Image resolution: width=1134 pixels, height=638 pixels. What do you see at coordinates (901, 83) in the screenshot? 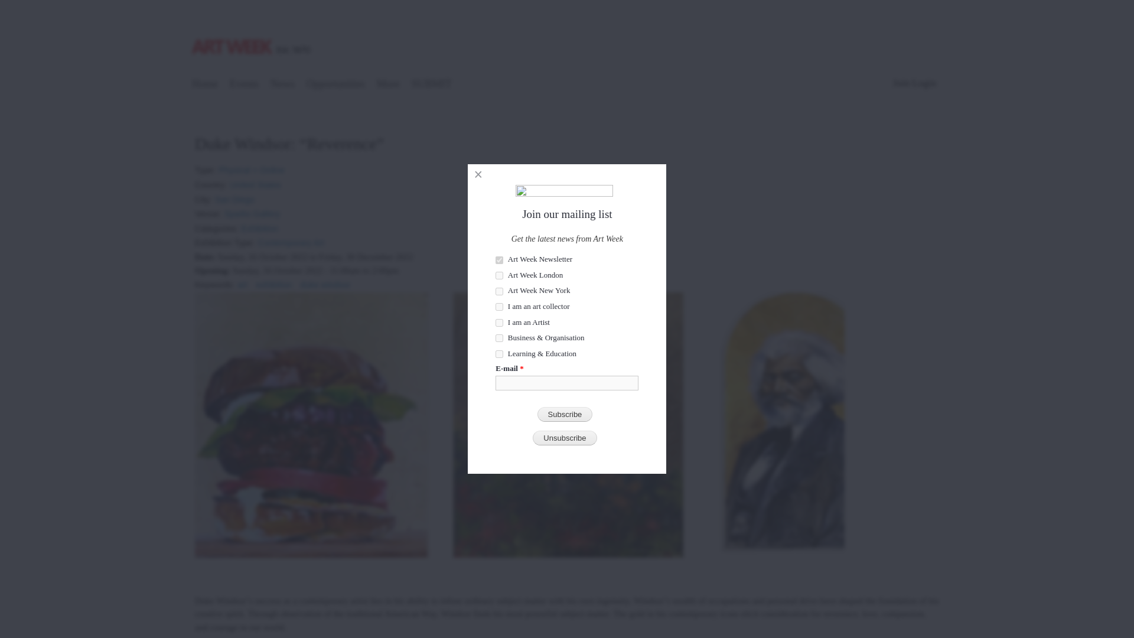
I see `Join` at bounding box center [901, 83].